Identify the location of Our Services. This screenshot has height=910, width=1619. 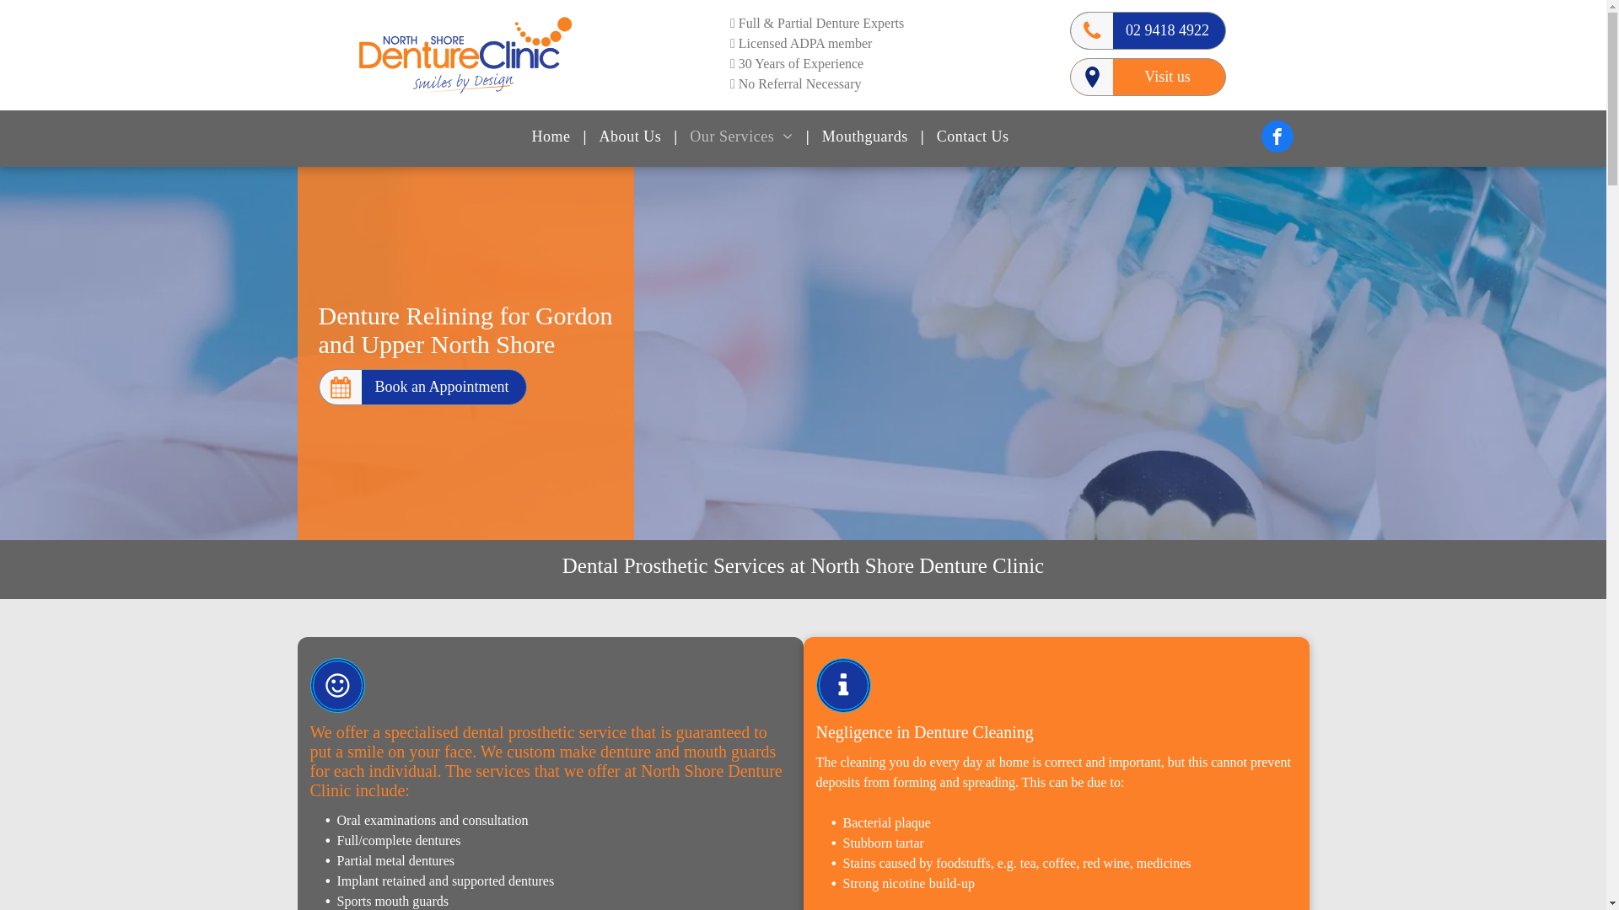
(742, 136).